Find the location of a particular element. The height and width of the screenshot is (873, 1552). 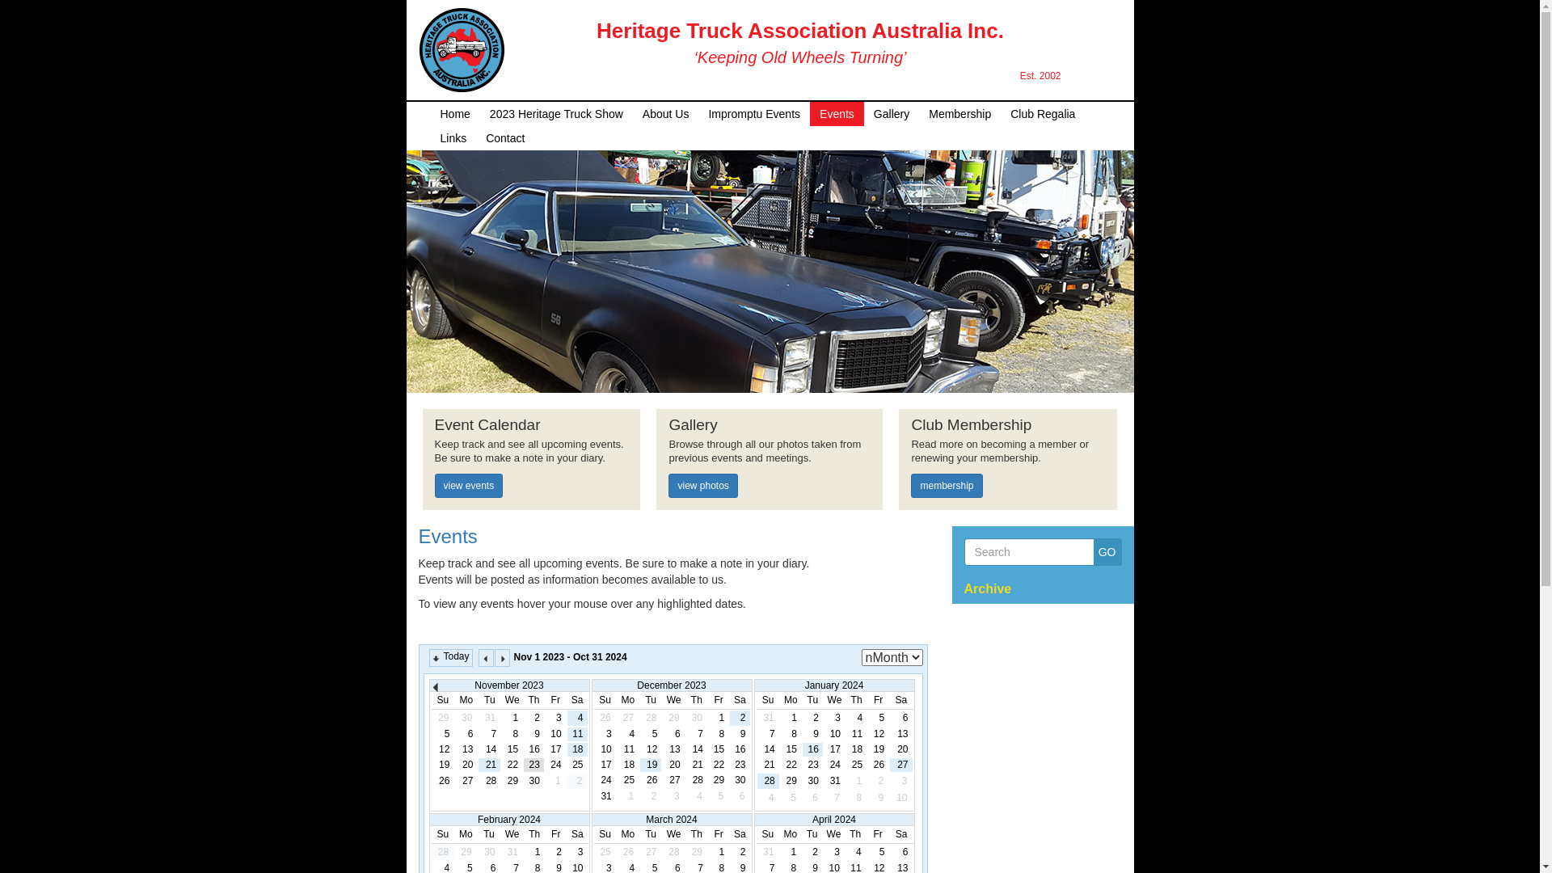

23 is located at coordinates (813, 765).